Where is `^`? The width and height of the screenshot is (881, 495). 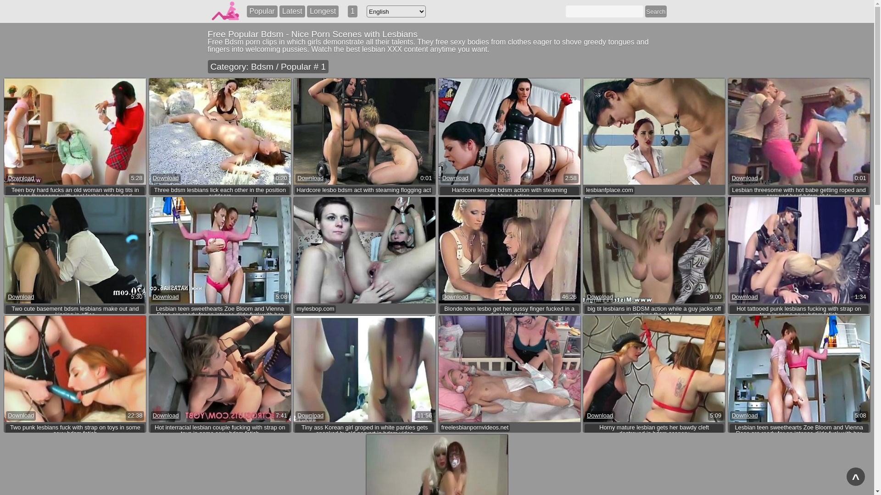
^ is located at coordinates (856, 477).